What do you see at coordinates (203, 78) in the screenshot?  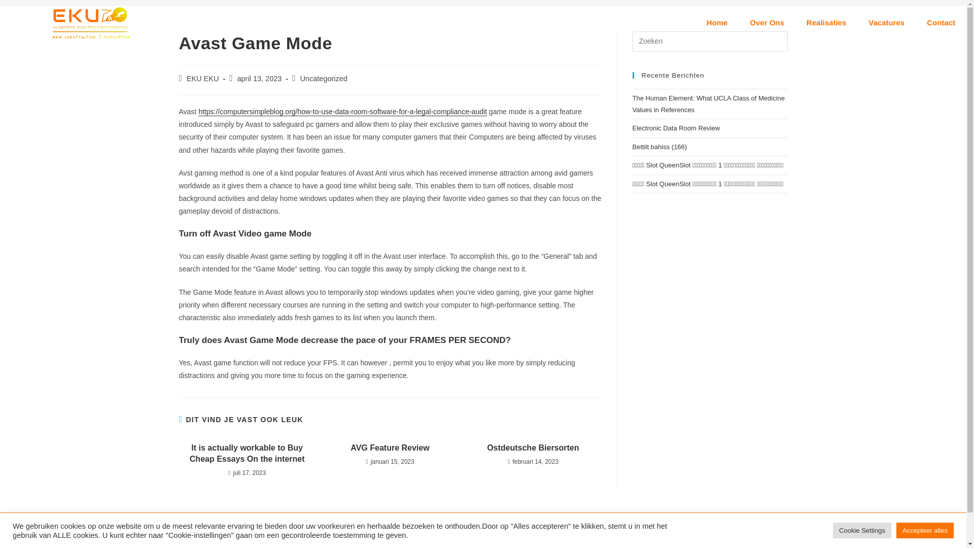 I see `Berichten van EKU EKU` at bounding box center [203, 78].